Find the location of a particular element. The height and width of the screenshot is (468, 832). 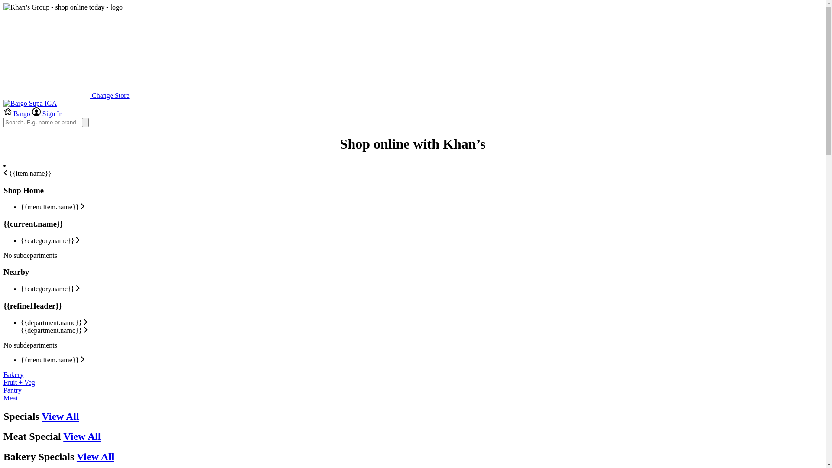

Bargo is located at coordinates (18, 114).